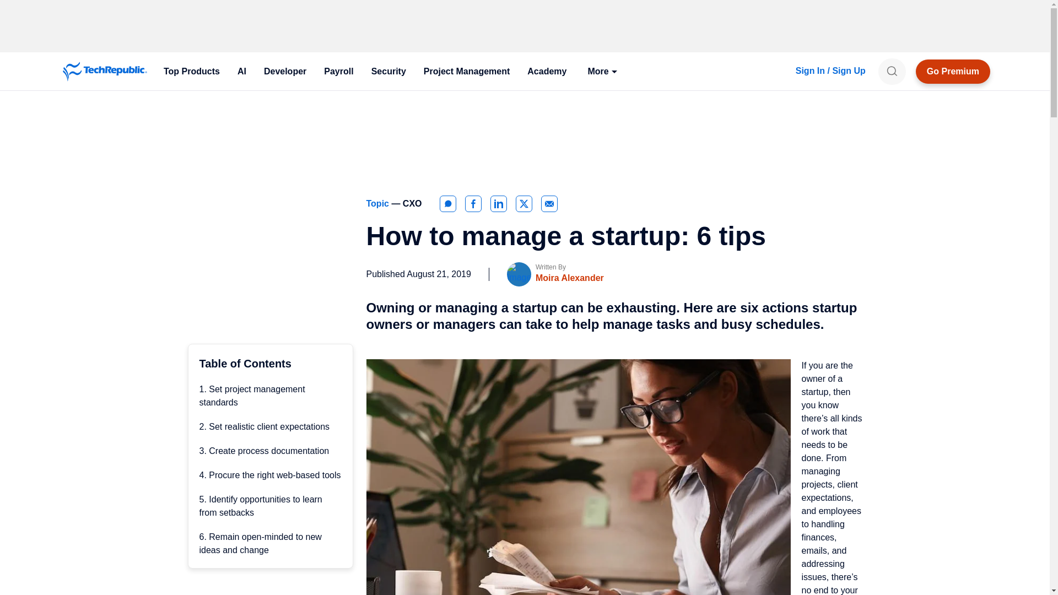 The width and height of the screenshot is (1058, 595). I want to click on AI, so click(241, 72).